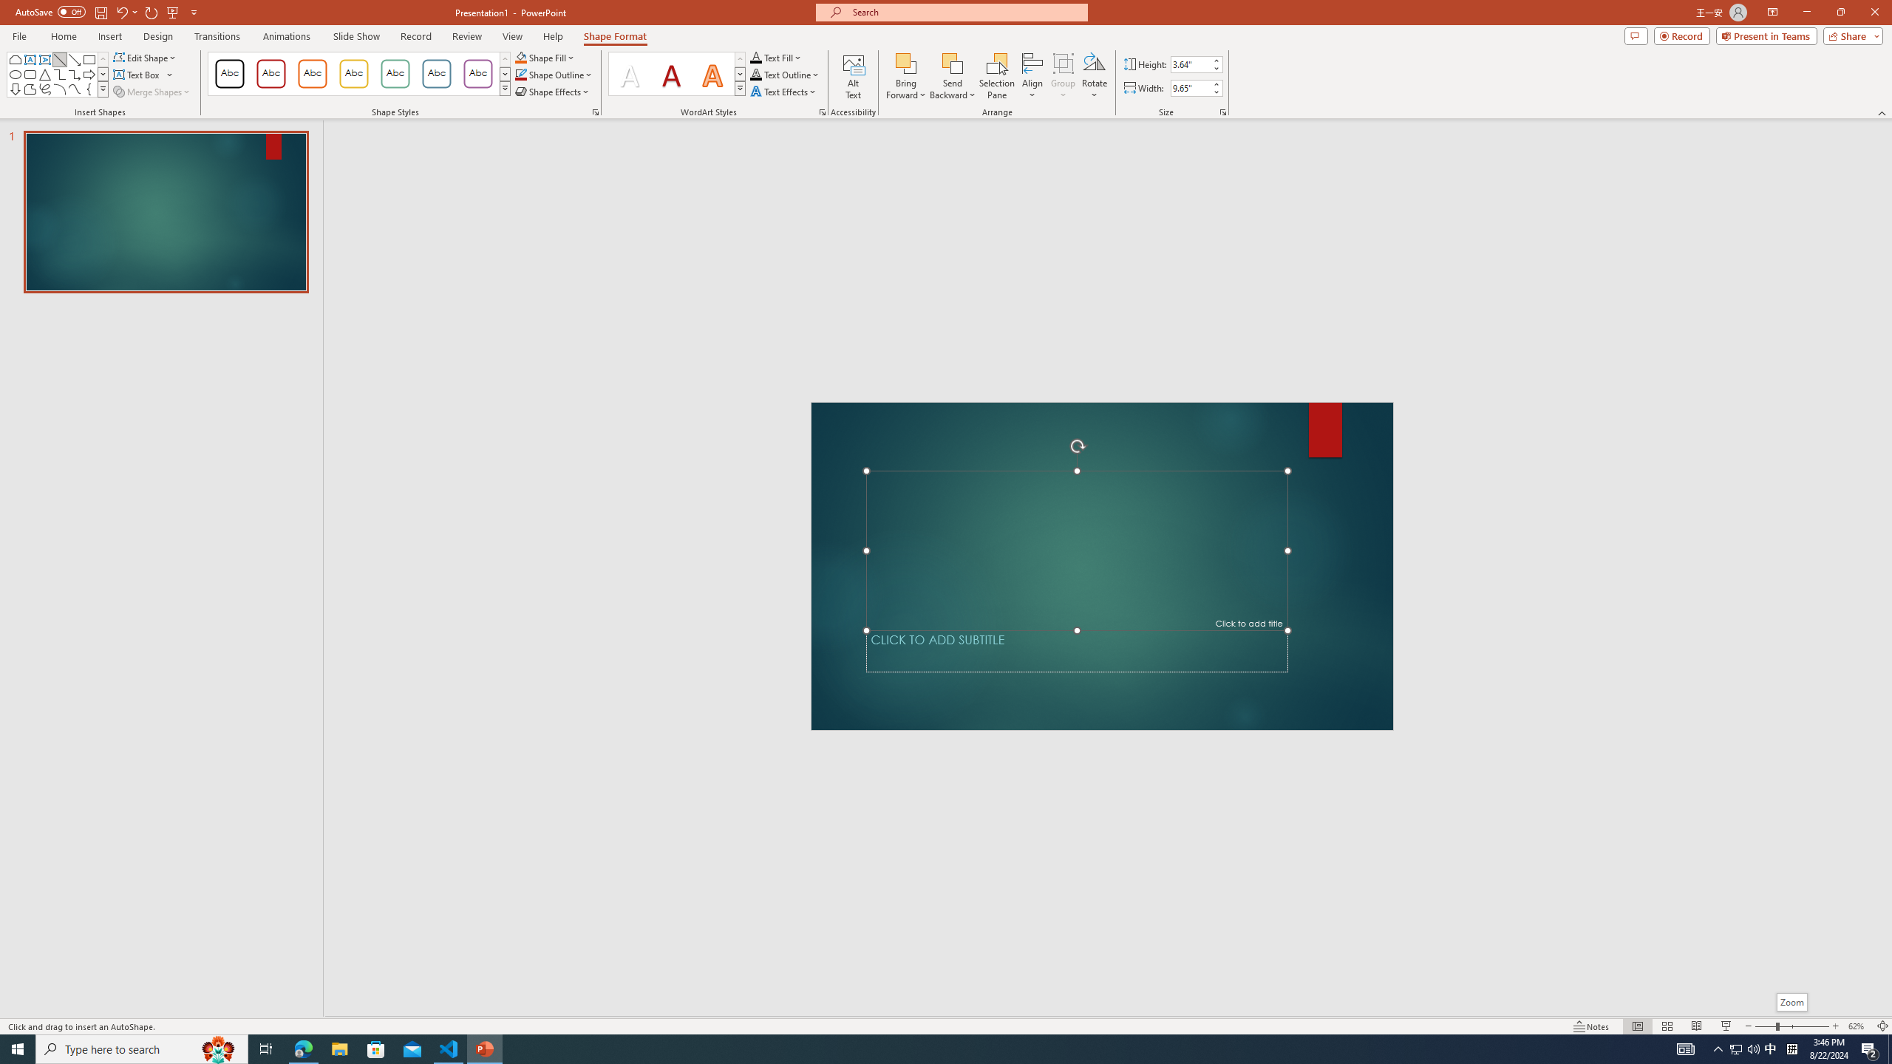  I want to click on Rectangle, so click(89, 59).